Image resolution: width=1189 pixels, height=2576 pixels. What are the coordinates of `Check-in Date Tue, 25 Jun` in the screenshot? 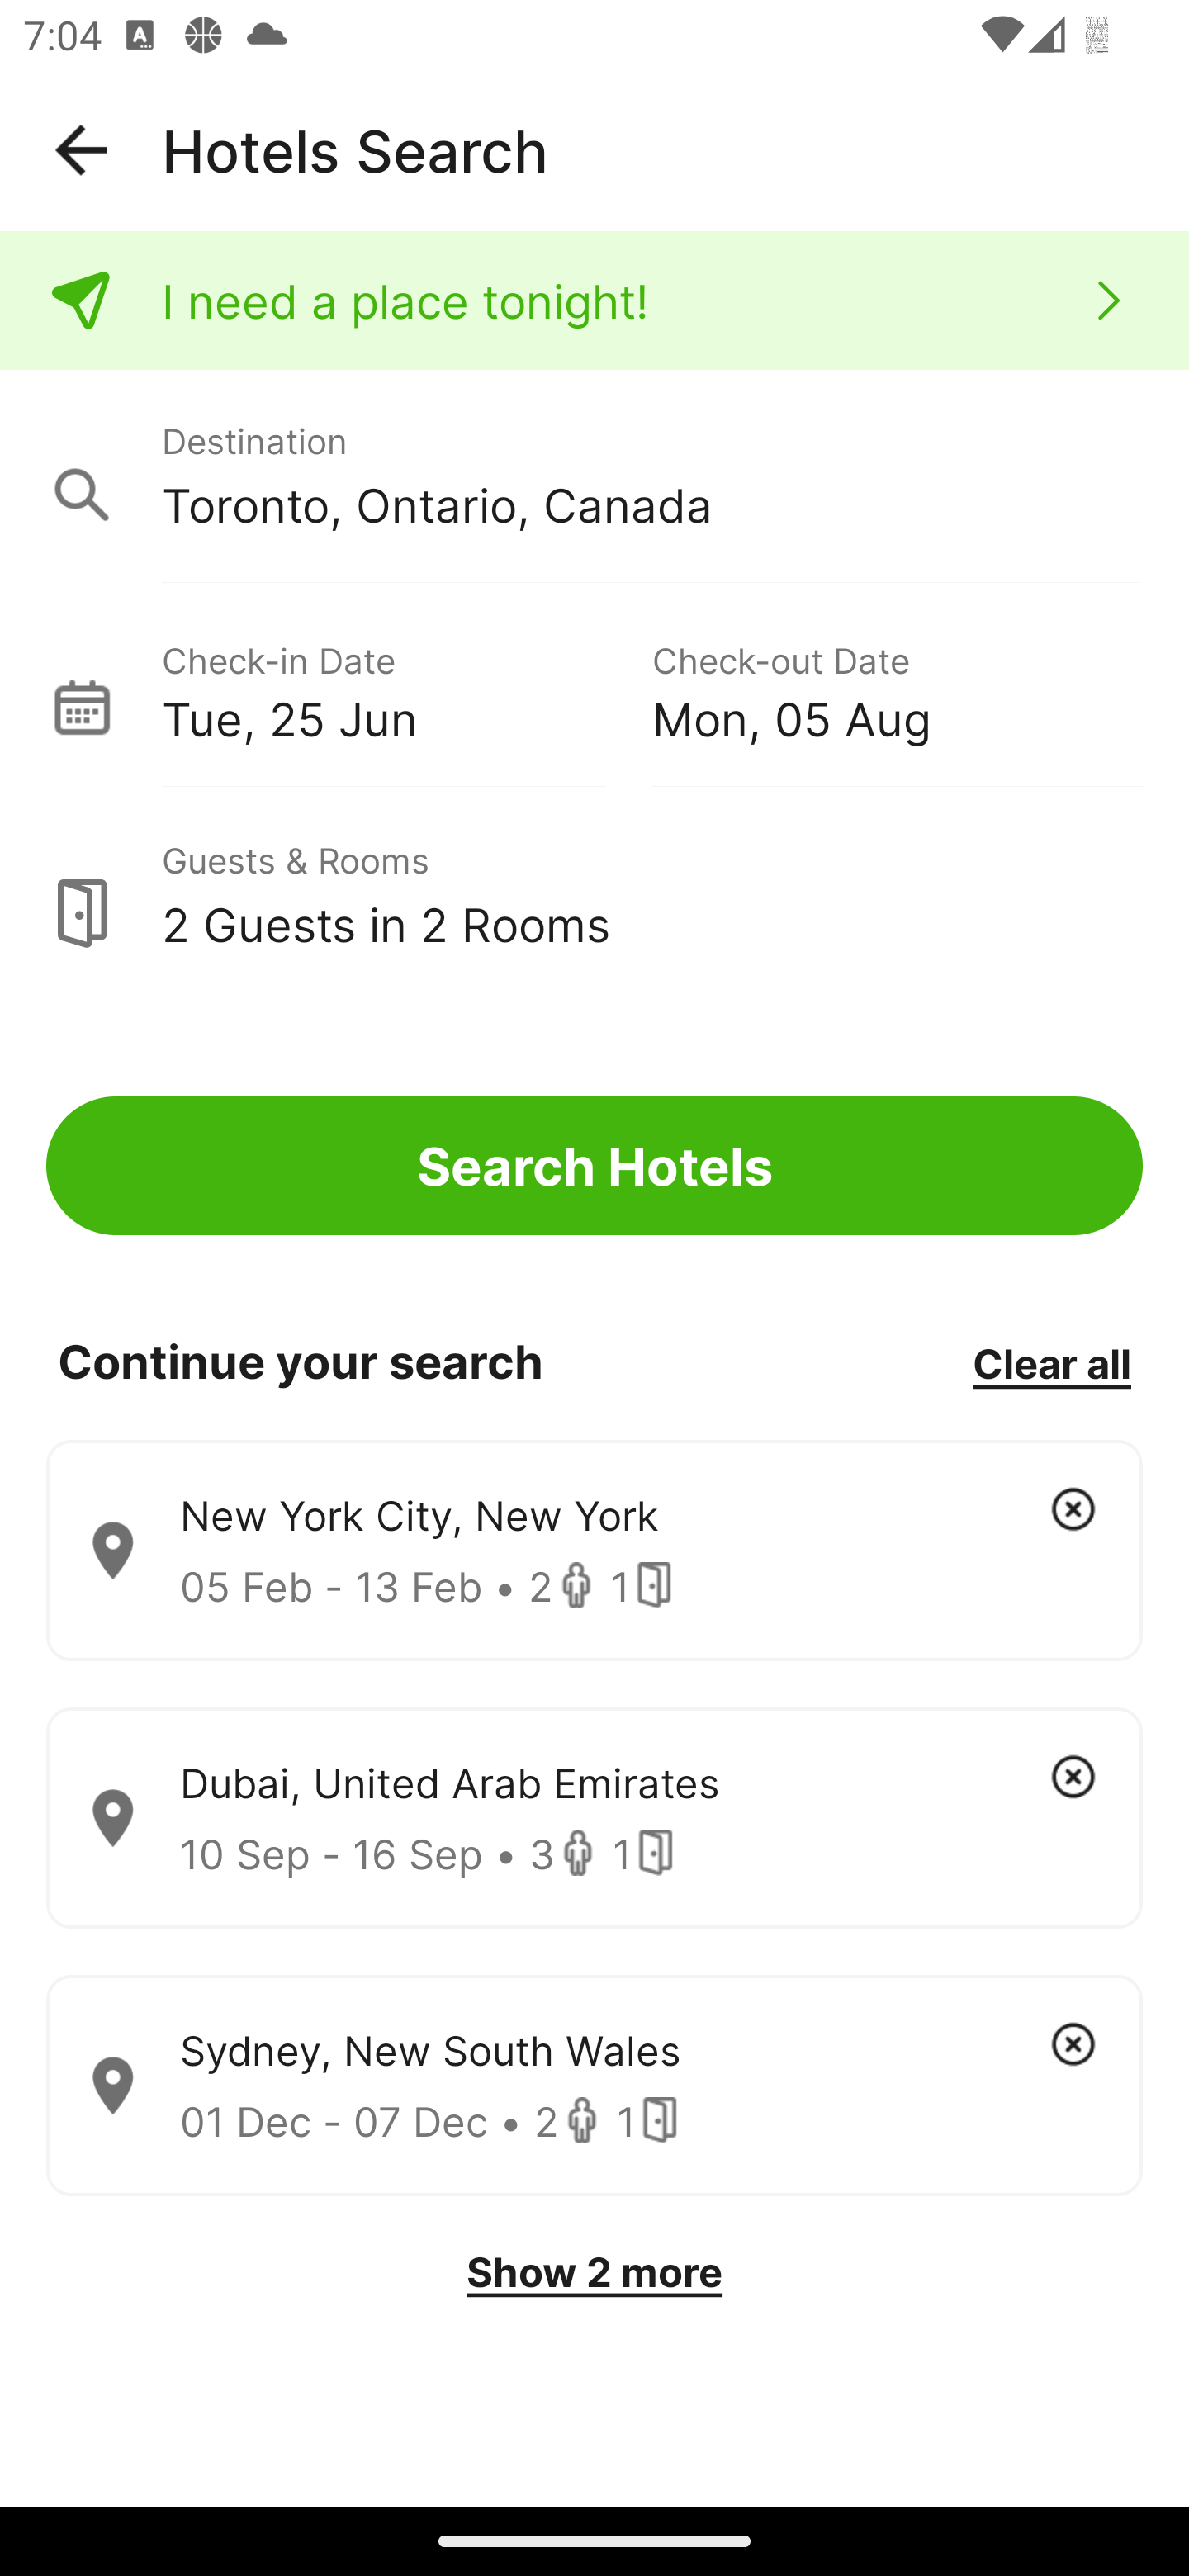 It's located at (406, 689).